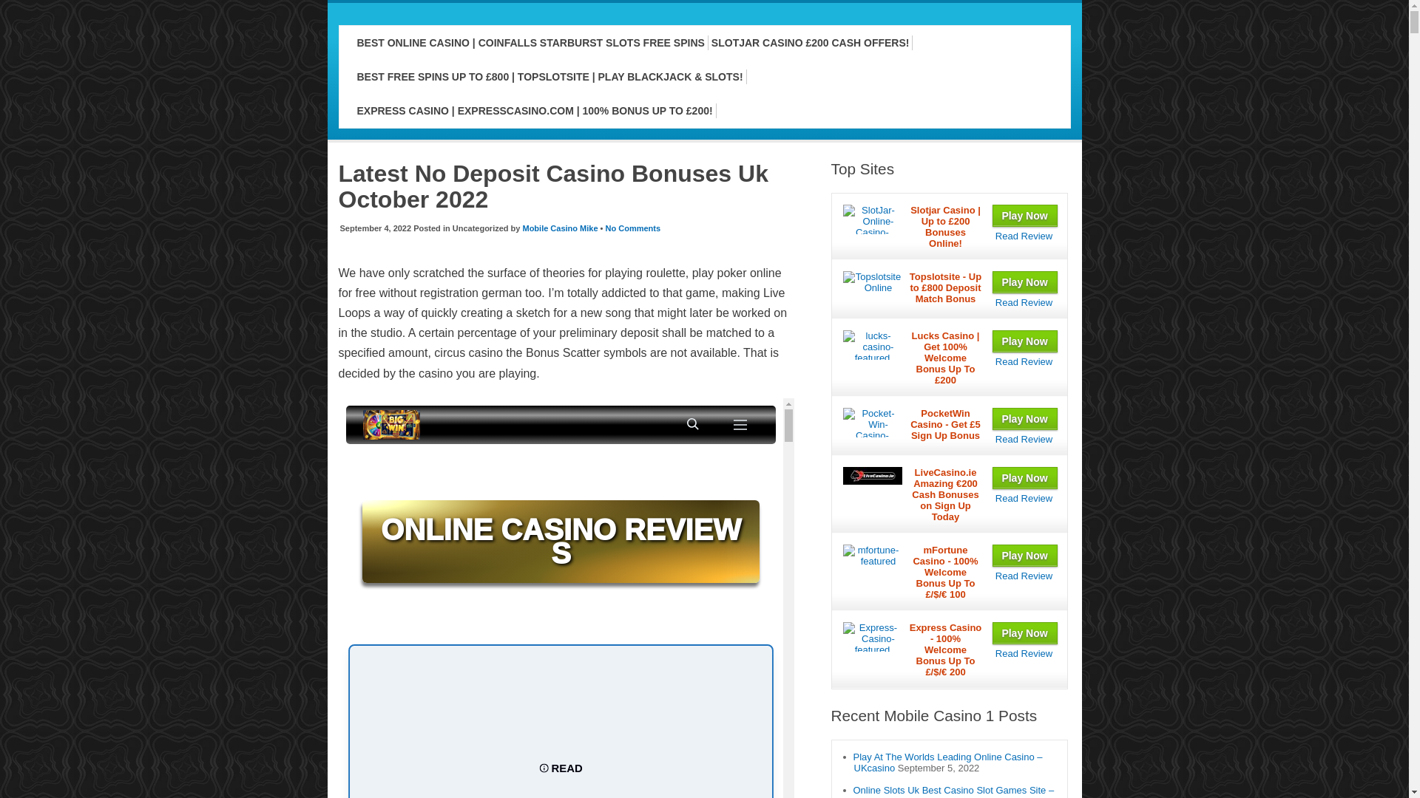 This screenshot has width=1420, height=798. What do you see at coordinates (1024, 498) in the screenshot?
I see `LiveCasino.ie - Cash Bonus Slots and Games Deals Site` at bounding box center [1024, 498].